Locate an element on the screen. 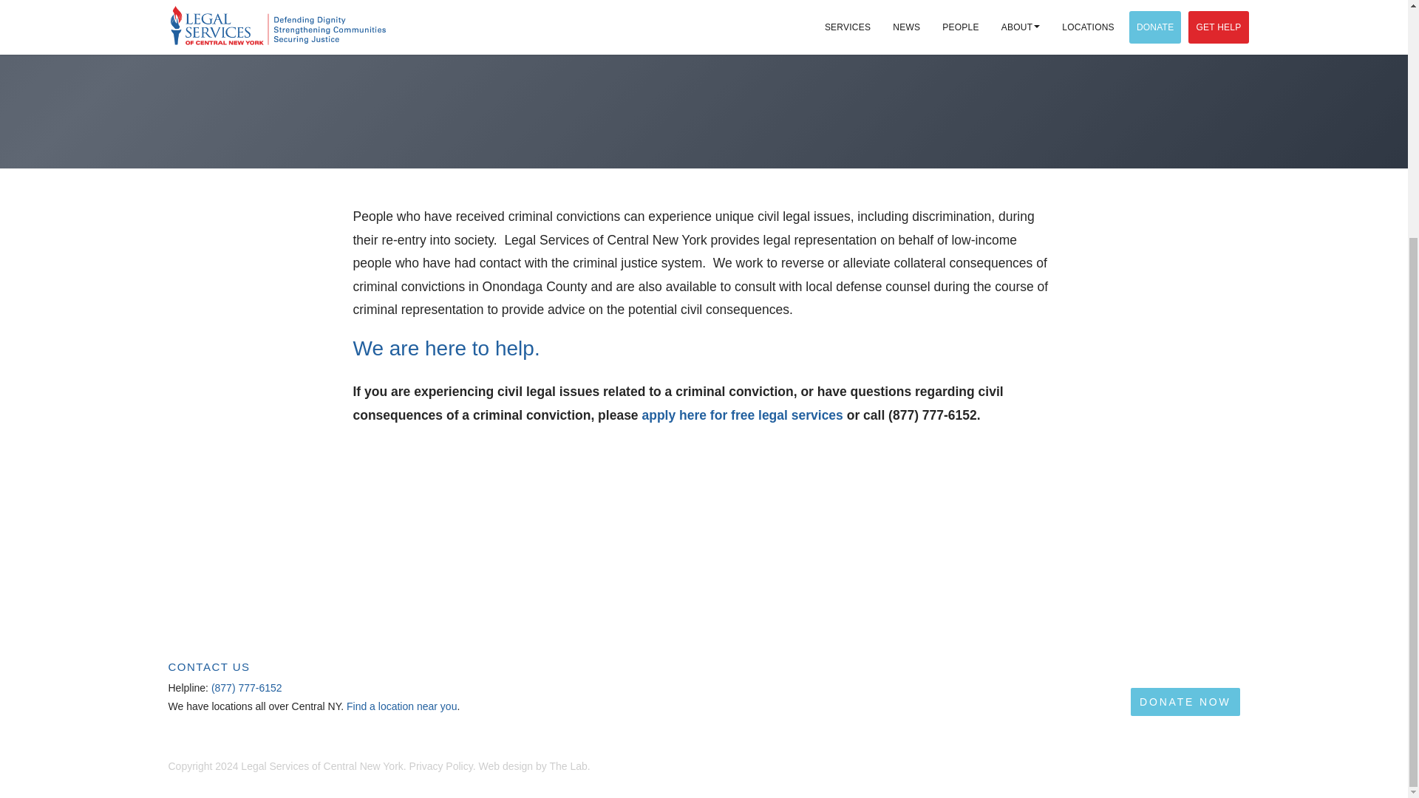 The height and width of the screenshot is (798, 1419). Privacy Policy is located at coordinates (440, 766).